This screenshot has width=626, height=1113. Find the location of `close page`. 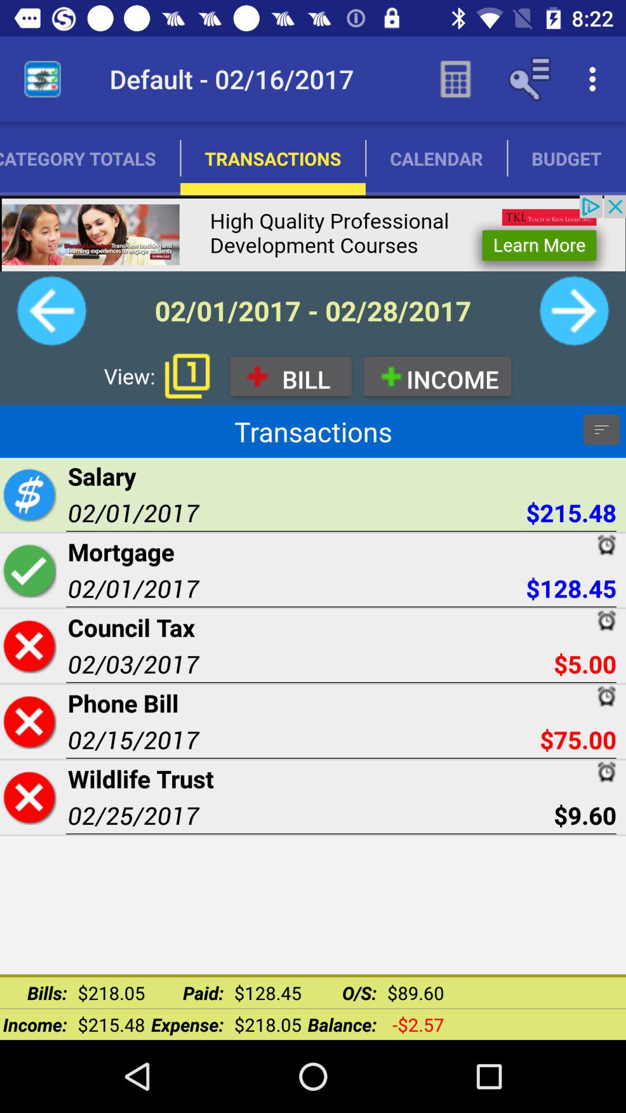

close page is located at coordinates (29, 721).